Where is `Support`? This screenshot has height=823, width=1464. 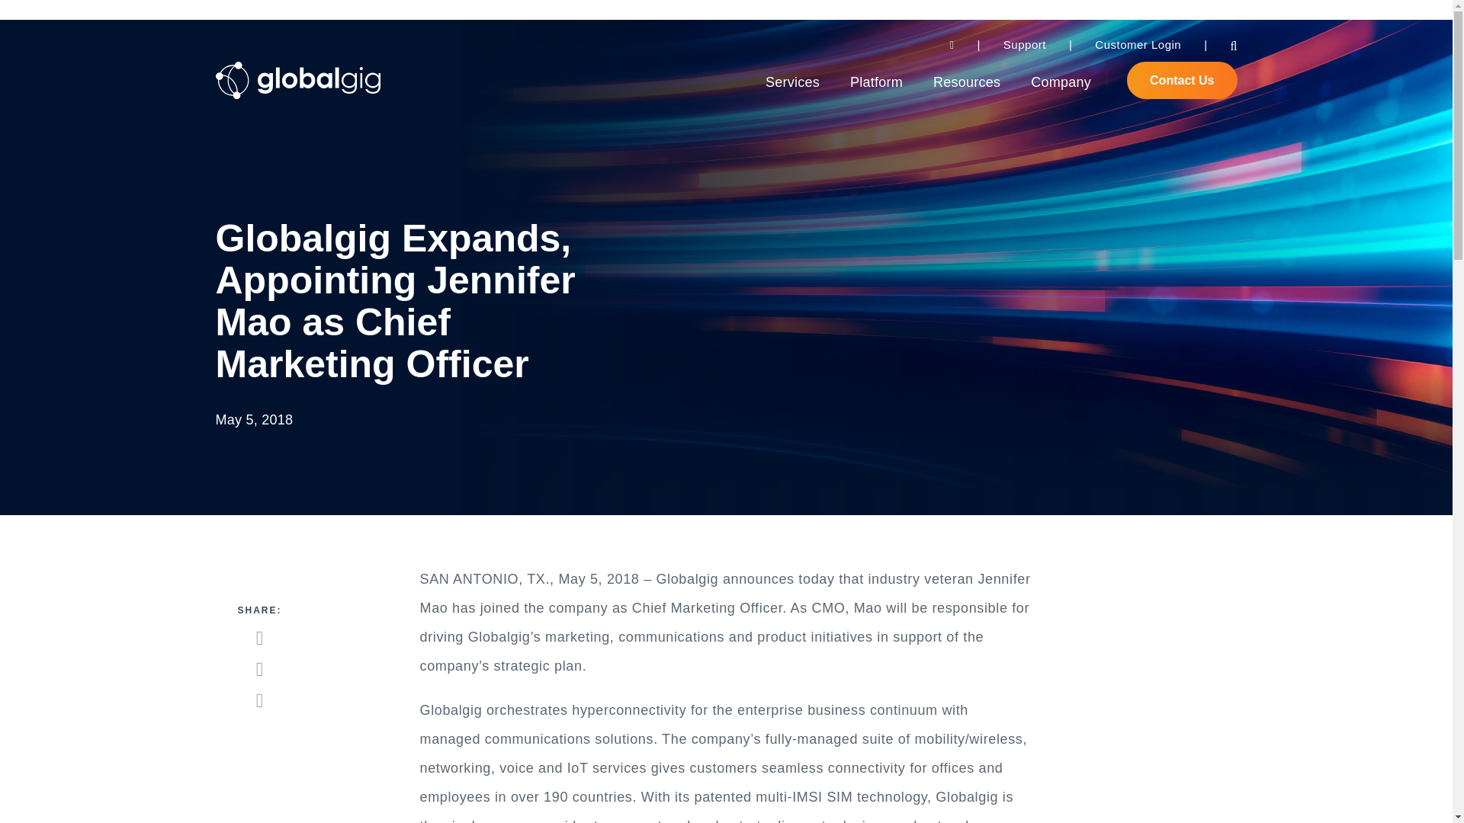
Support is located at coordinates (1025, 44).